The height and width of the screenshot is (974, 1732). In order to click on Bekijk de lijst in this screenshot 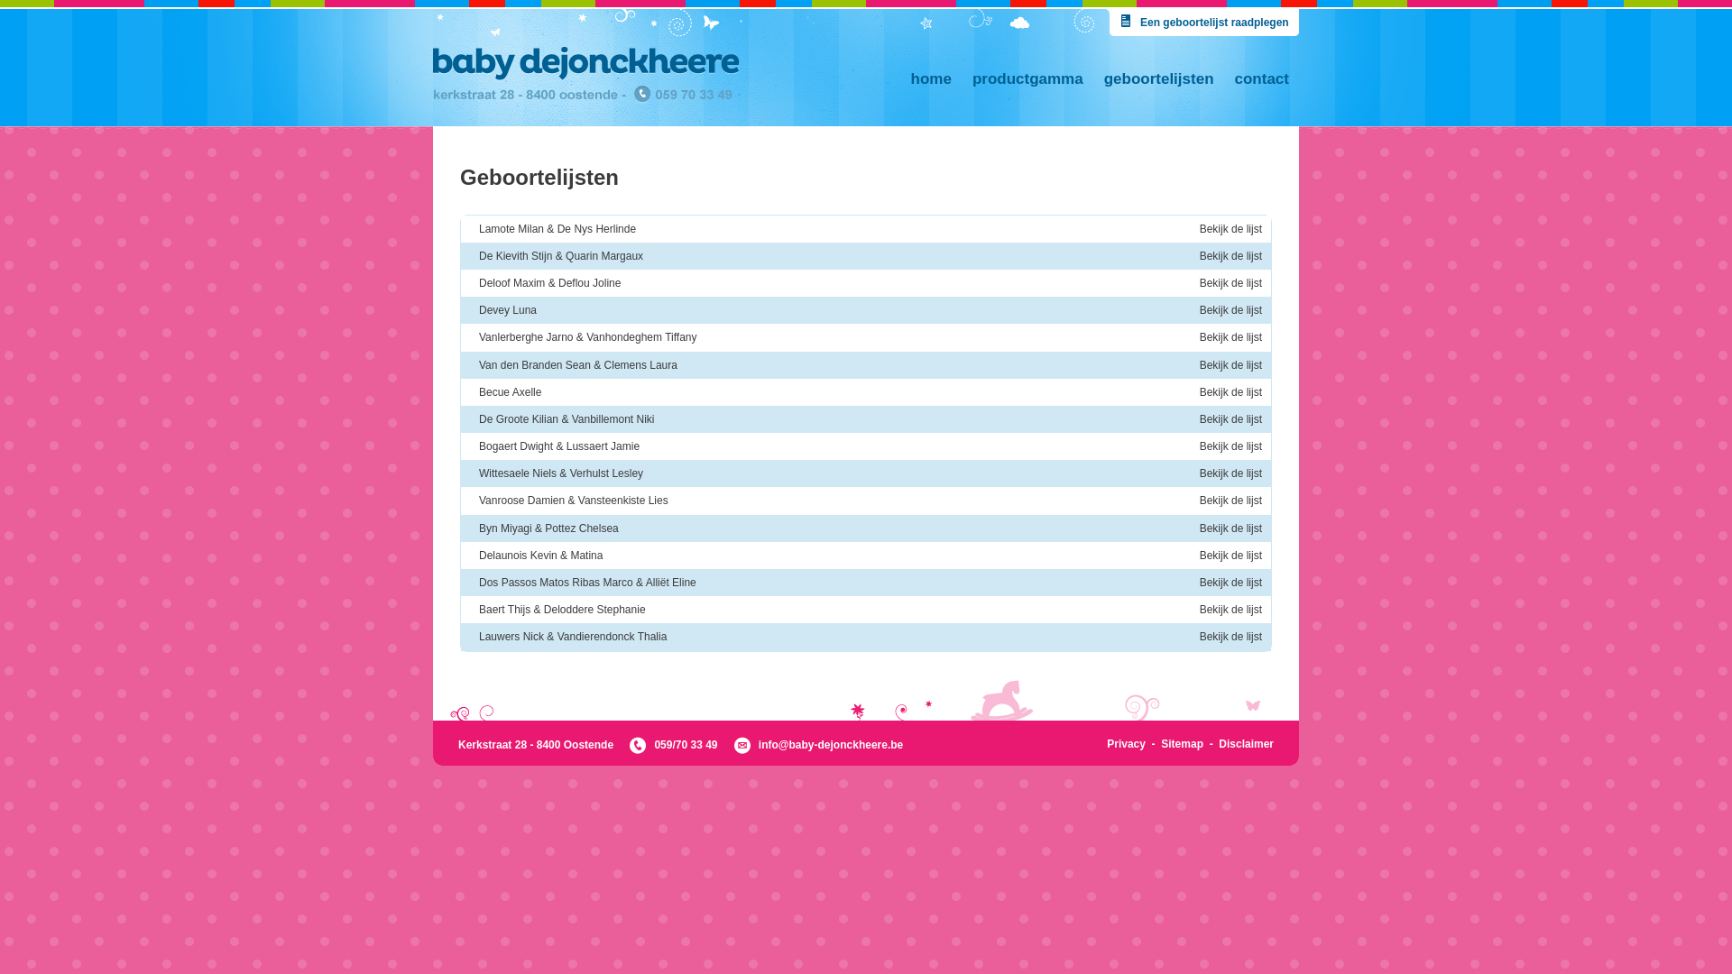, I will do `click(1227, 283)`.